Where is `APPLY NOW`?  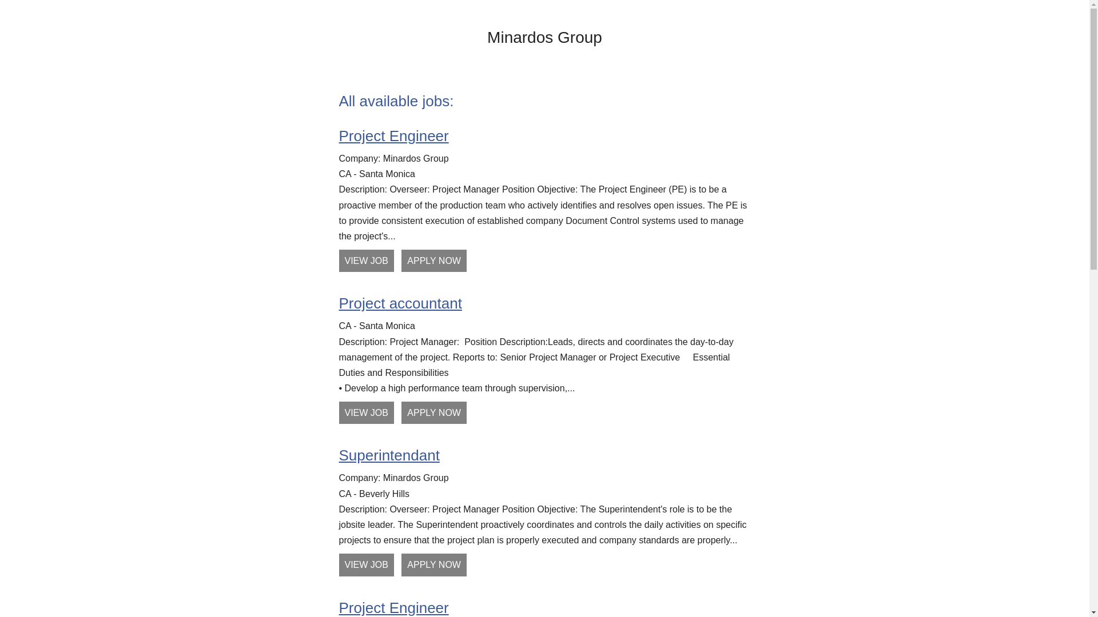
APPLY NOW is located at coordinates (434, 412).